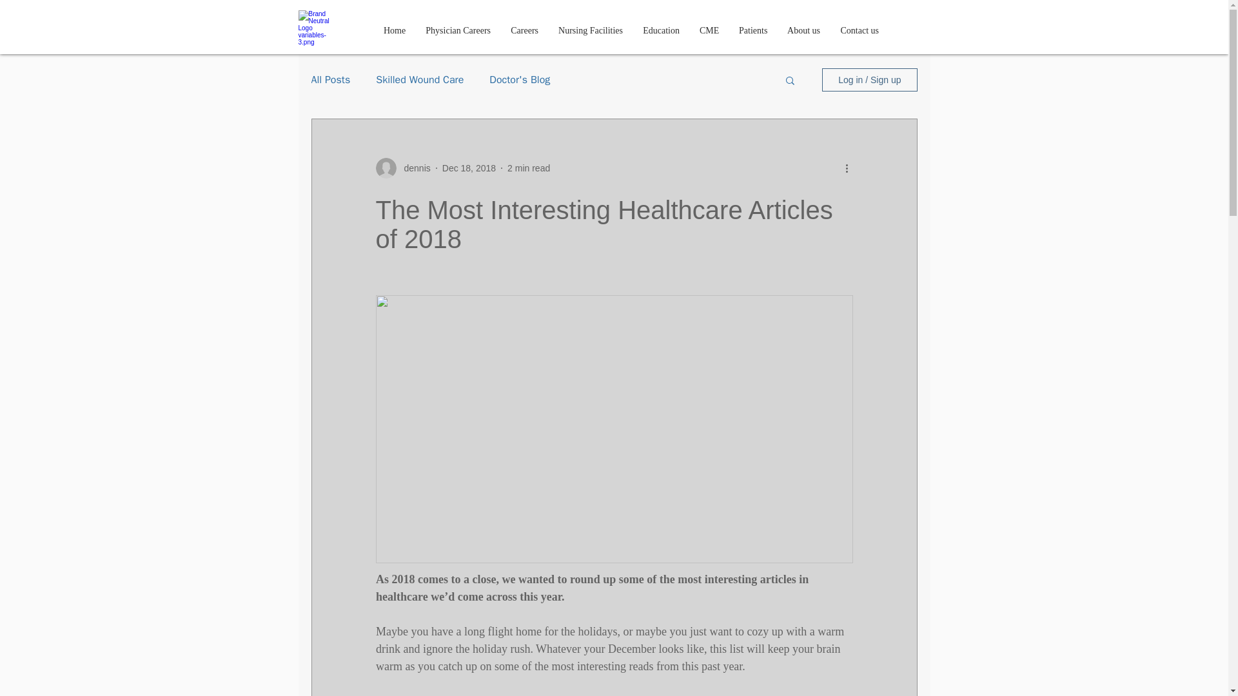 This screenshot has width=1238, height=696. I want to click on All Posts, so click(330, 80).